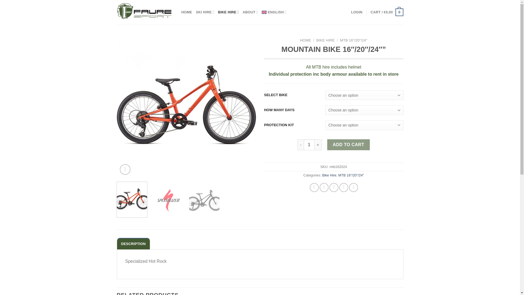 Image resolution: width=524 pixels, height=295 pixels. I want to click on Email to a Friend, so click(334, 187).